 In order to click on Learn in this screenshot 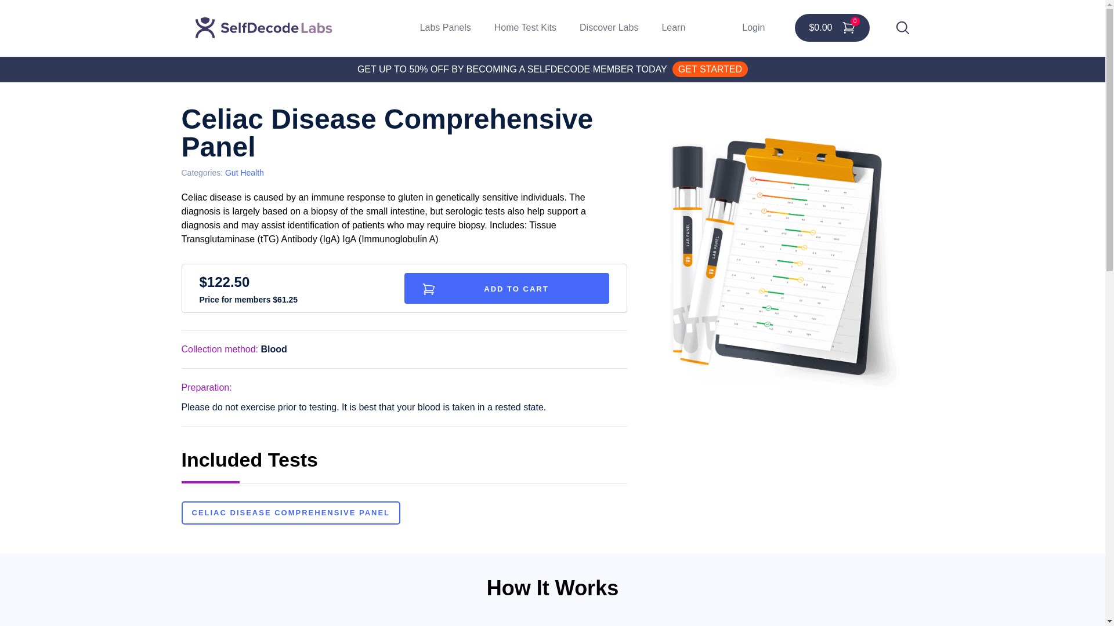, I will do `click(673, 28)`.